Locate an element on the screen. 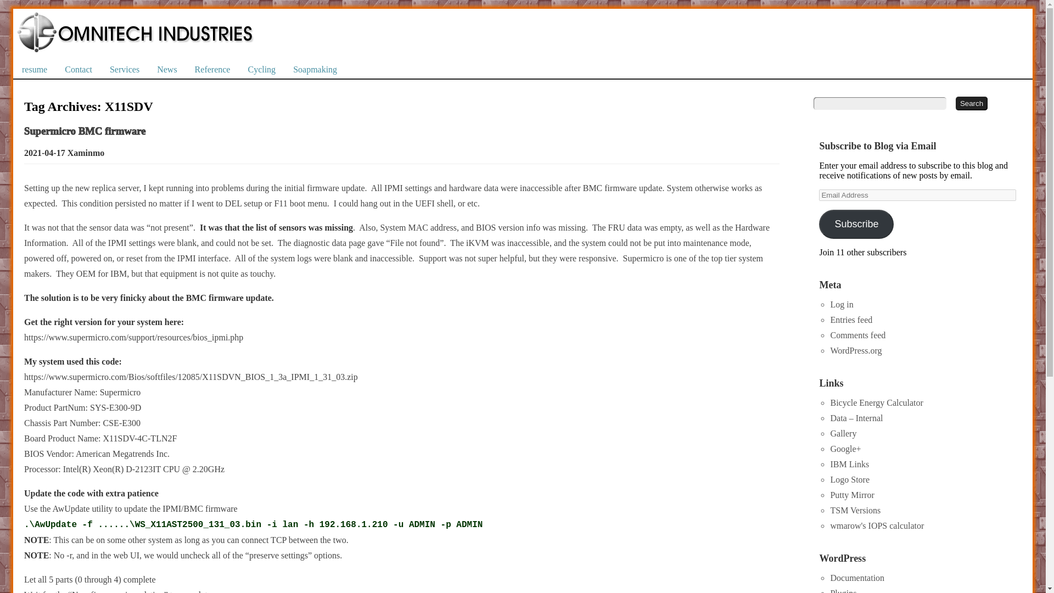 Image resolution: width=1054 pixels, height=593 pixels. wmarow's IOPS calculator is located at coordinates (877, 525).